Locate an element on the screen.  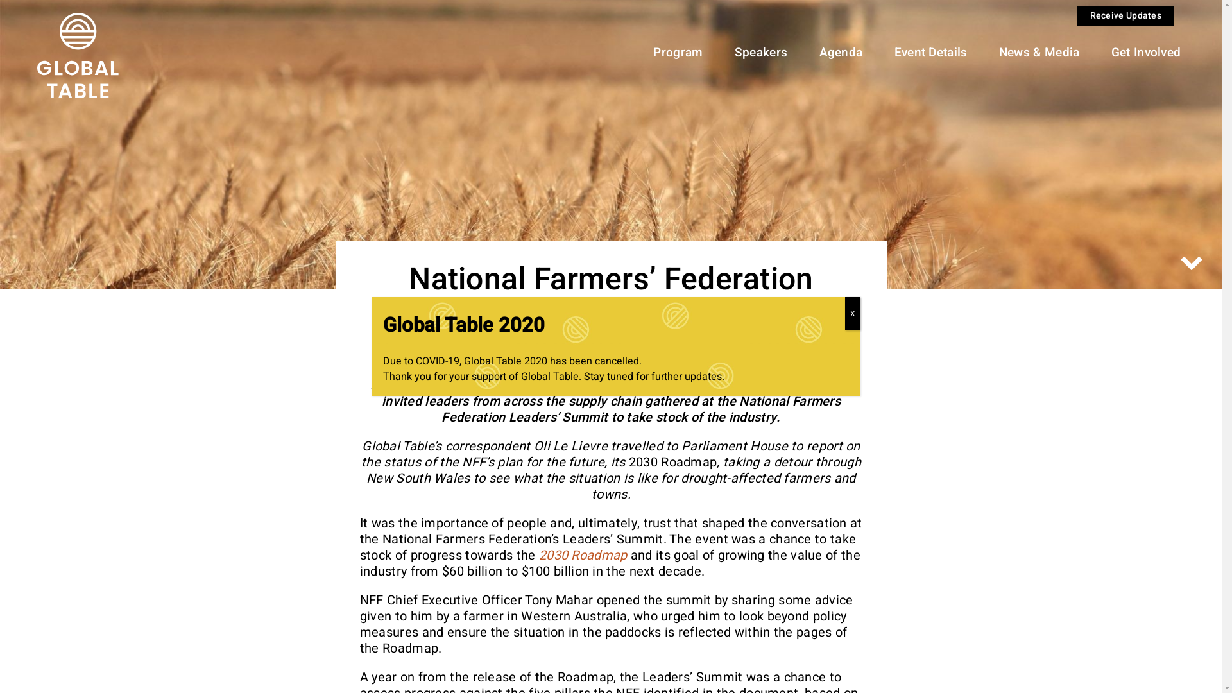
Terms & Conditions is located at coordinates (406, 432).